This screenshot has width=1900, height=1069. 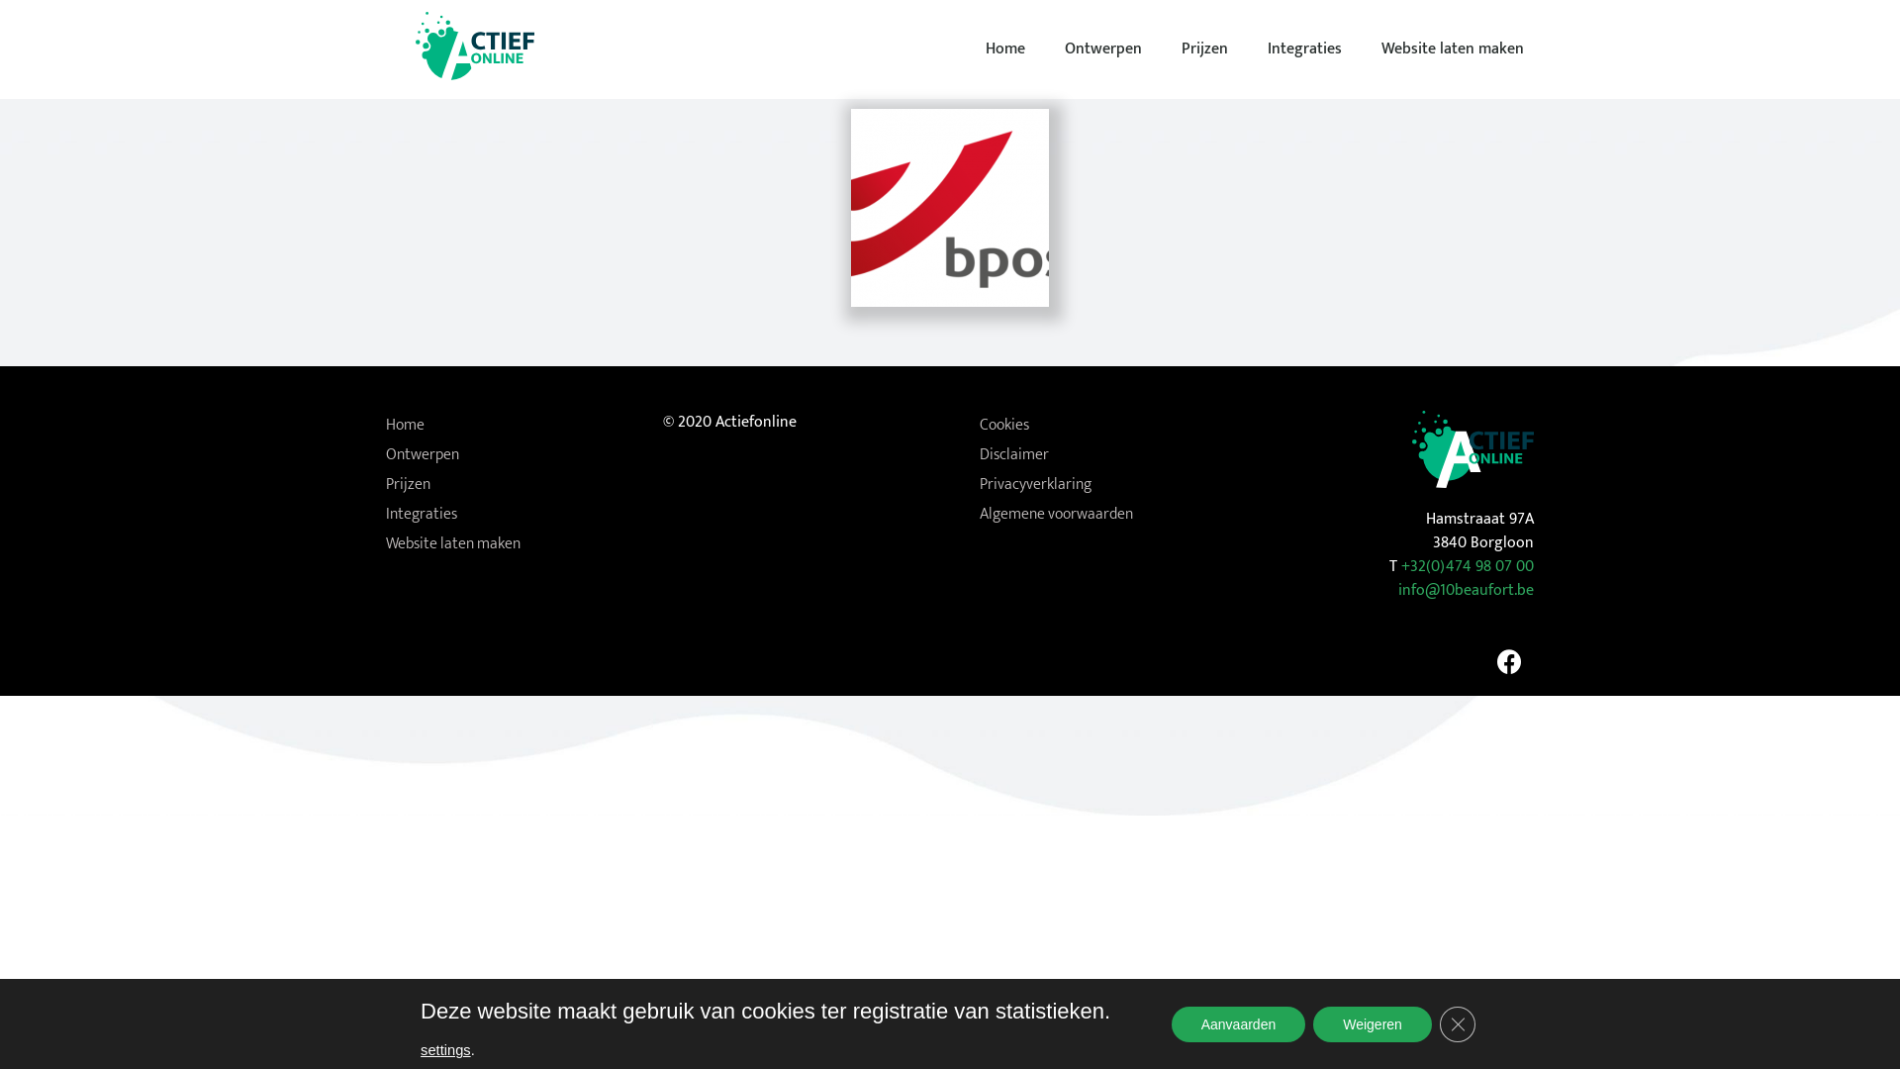 What do you see at coordinates (1373, 1023) in the screenshot?
I see `Weigeren` at bounding box center [1373, 1023].